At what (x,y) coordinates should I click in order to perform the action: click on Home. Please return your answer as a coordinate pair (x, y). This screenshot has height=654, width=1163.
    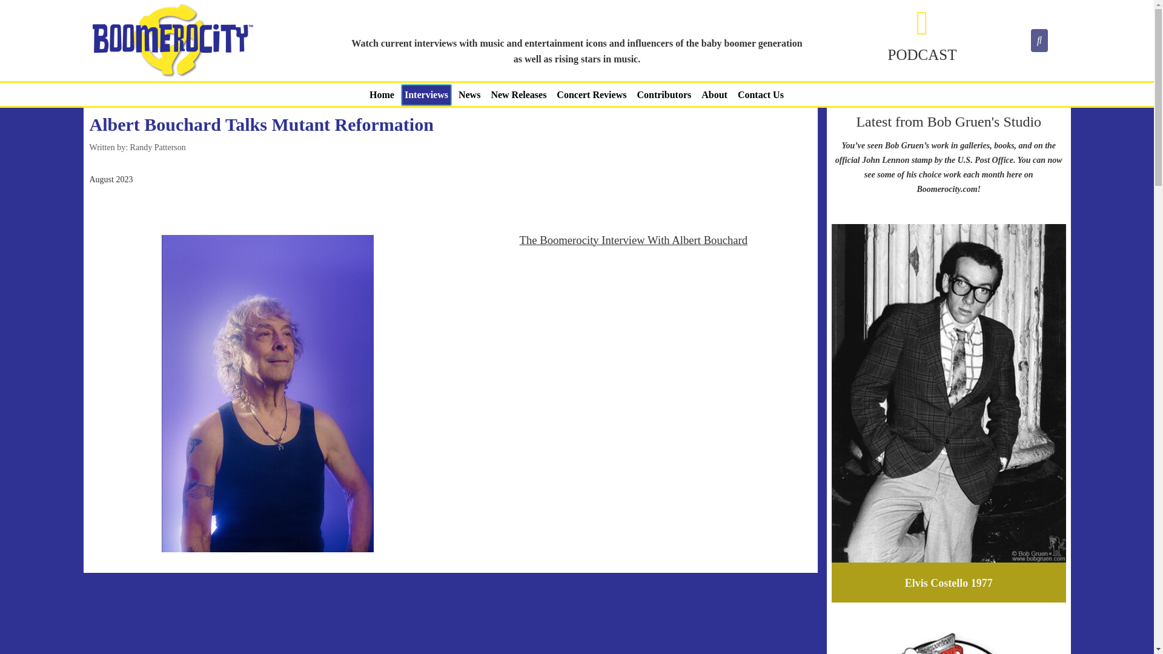
    Looking at the image, I should click on (382, 94).